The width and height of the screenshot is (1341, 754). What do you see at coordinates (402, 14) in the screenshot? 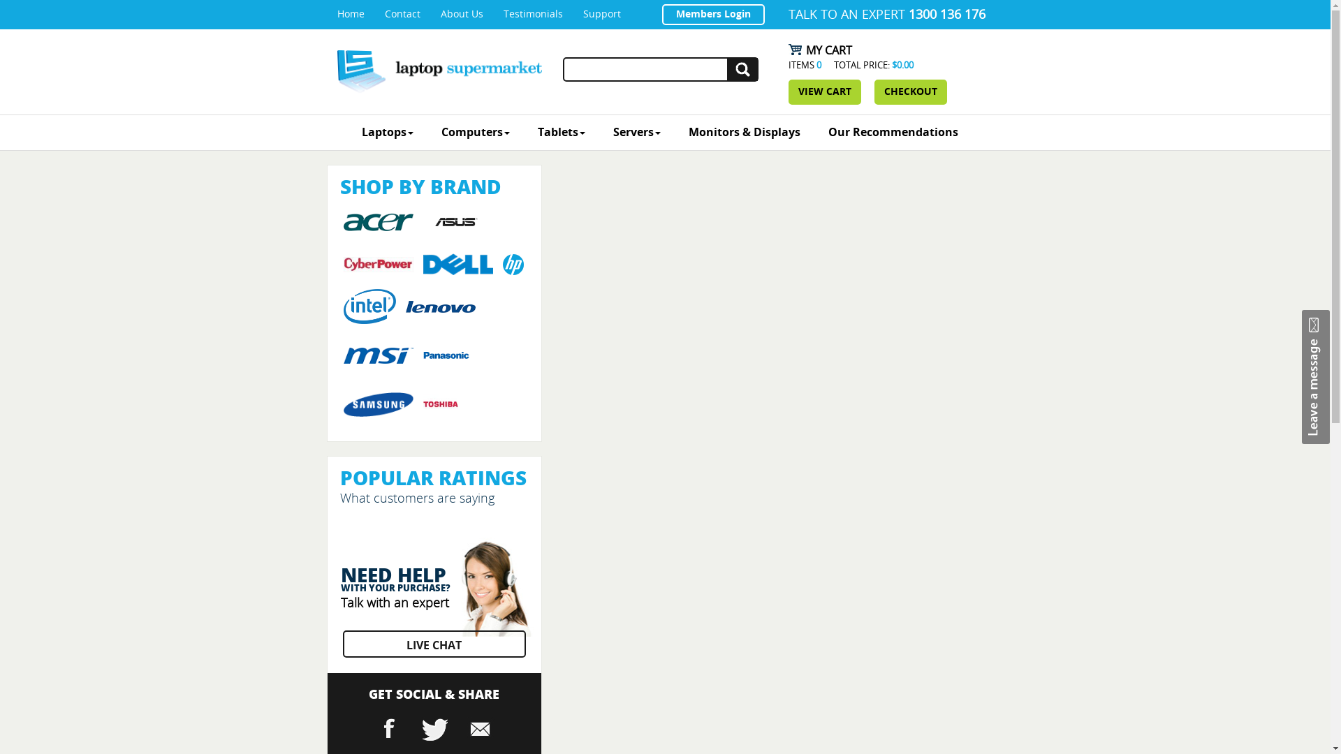
I see `Contact` at bounding box center [402, 14].